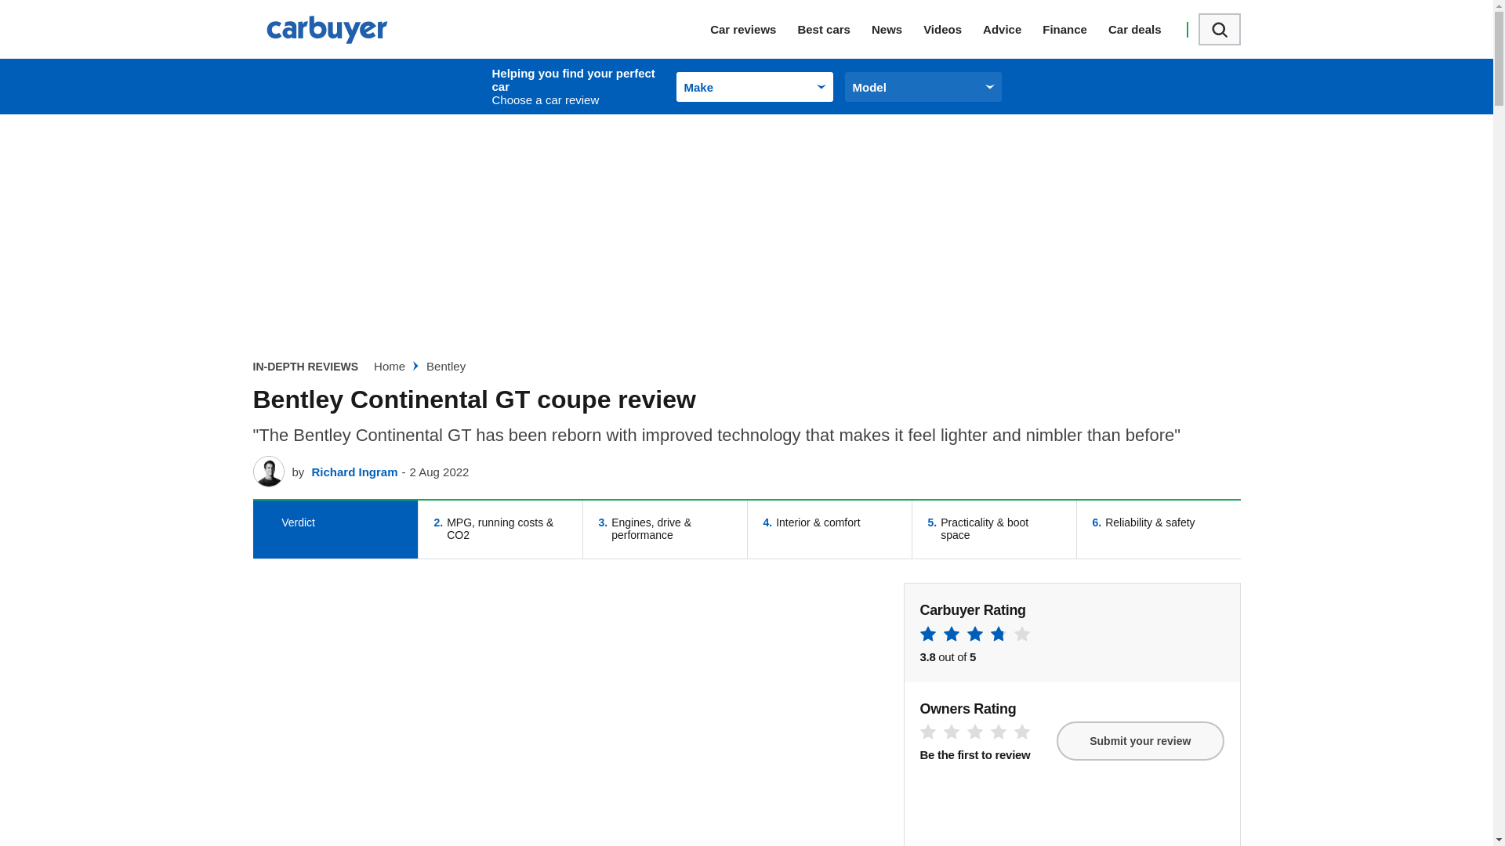 Image resolution: width=1505 pixels, height=846 pixels. Describe the element at coordinates (754, 29) in the screenshot. I see `Car reviews` at that location.